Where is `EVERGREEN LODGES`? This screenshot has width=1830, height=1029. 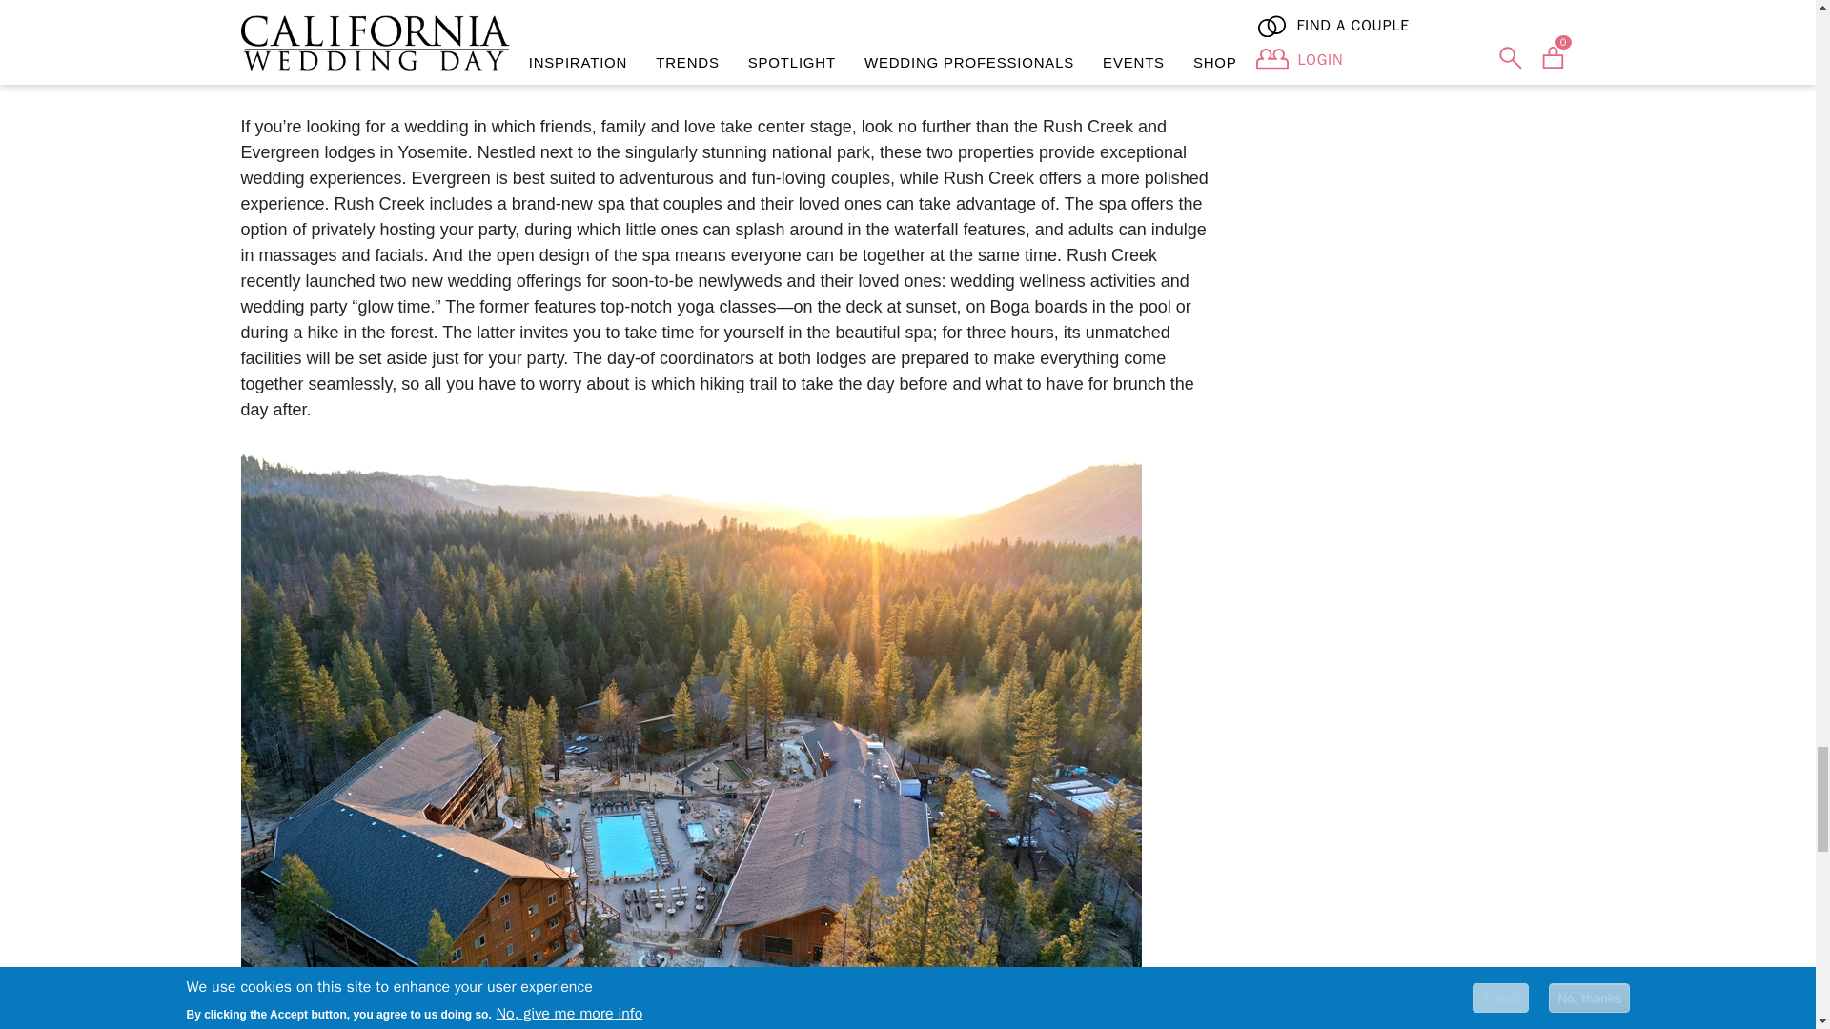 EVERGREEN LODGES is located at coordinates (490, 72).